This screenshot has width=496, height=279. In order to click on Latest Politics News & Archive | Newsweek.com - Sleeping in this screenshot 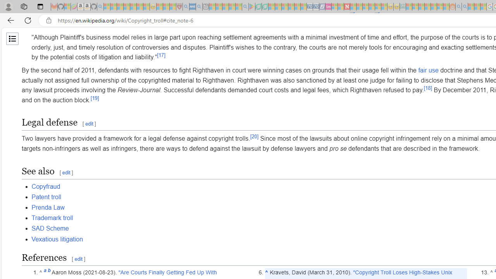, I will do `click(347, 7)`.